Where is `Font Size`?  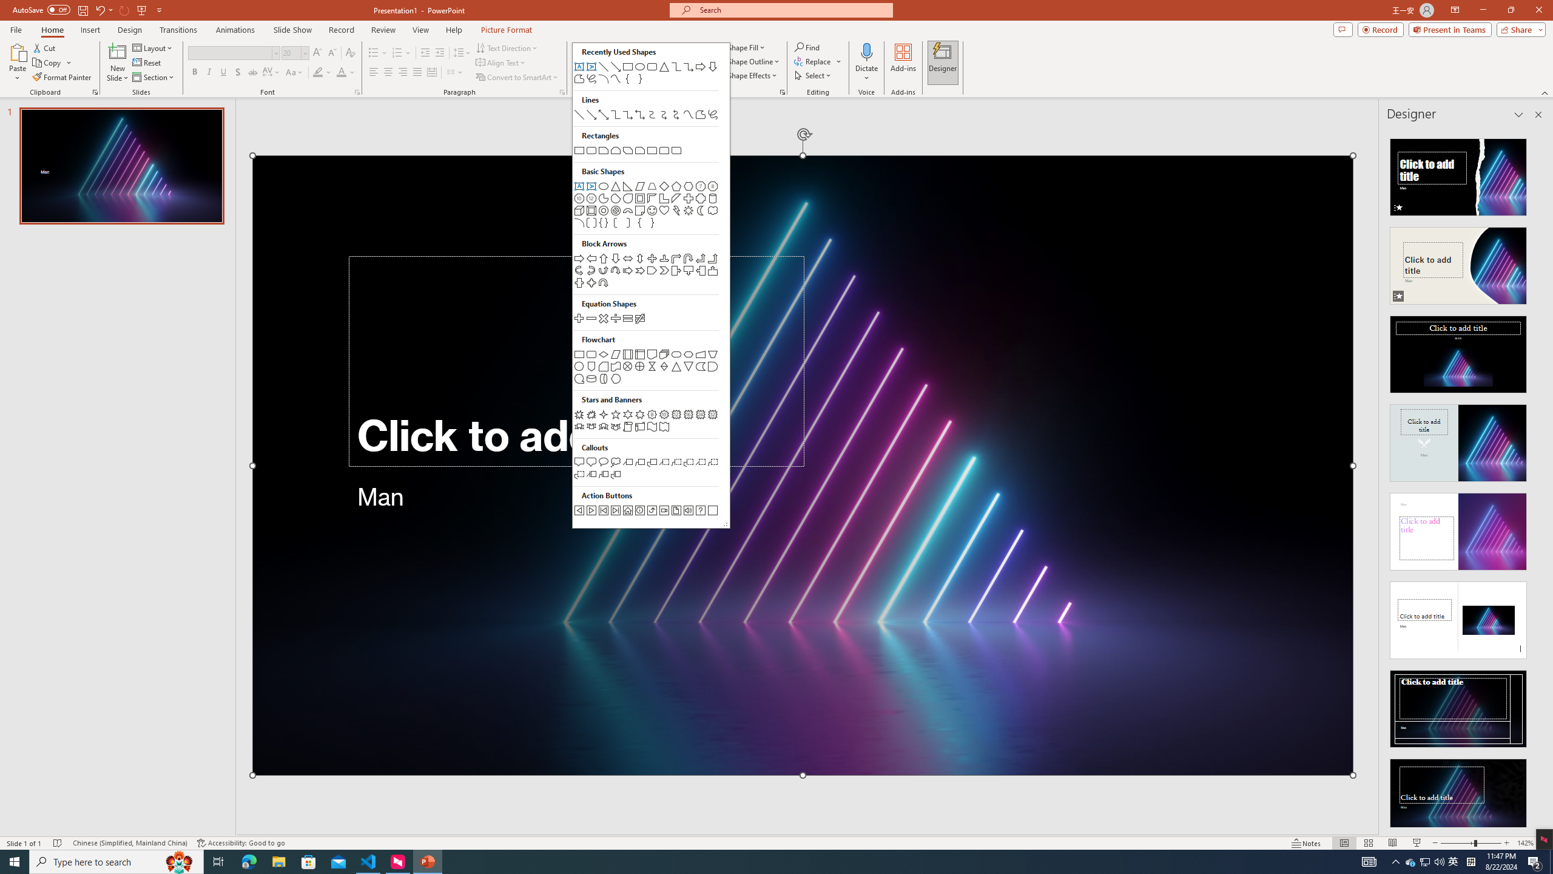
Font Size is located at coordinates (291, 52).